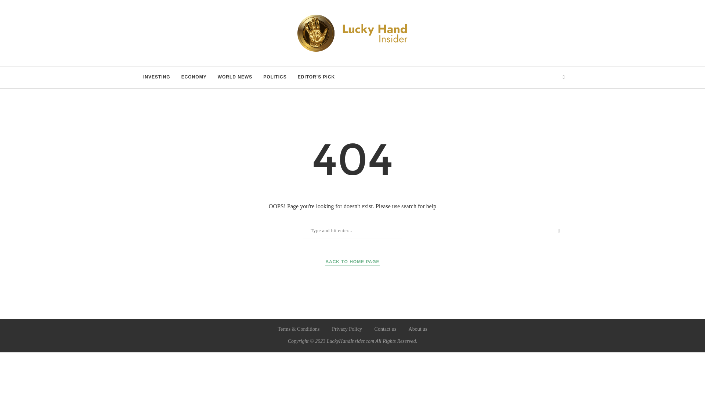 Image resolution: width=705 pixels, height=396 pixels. I want to click on WORLD NEWS, so click(235, 77).